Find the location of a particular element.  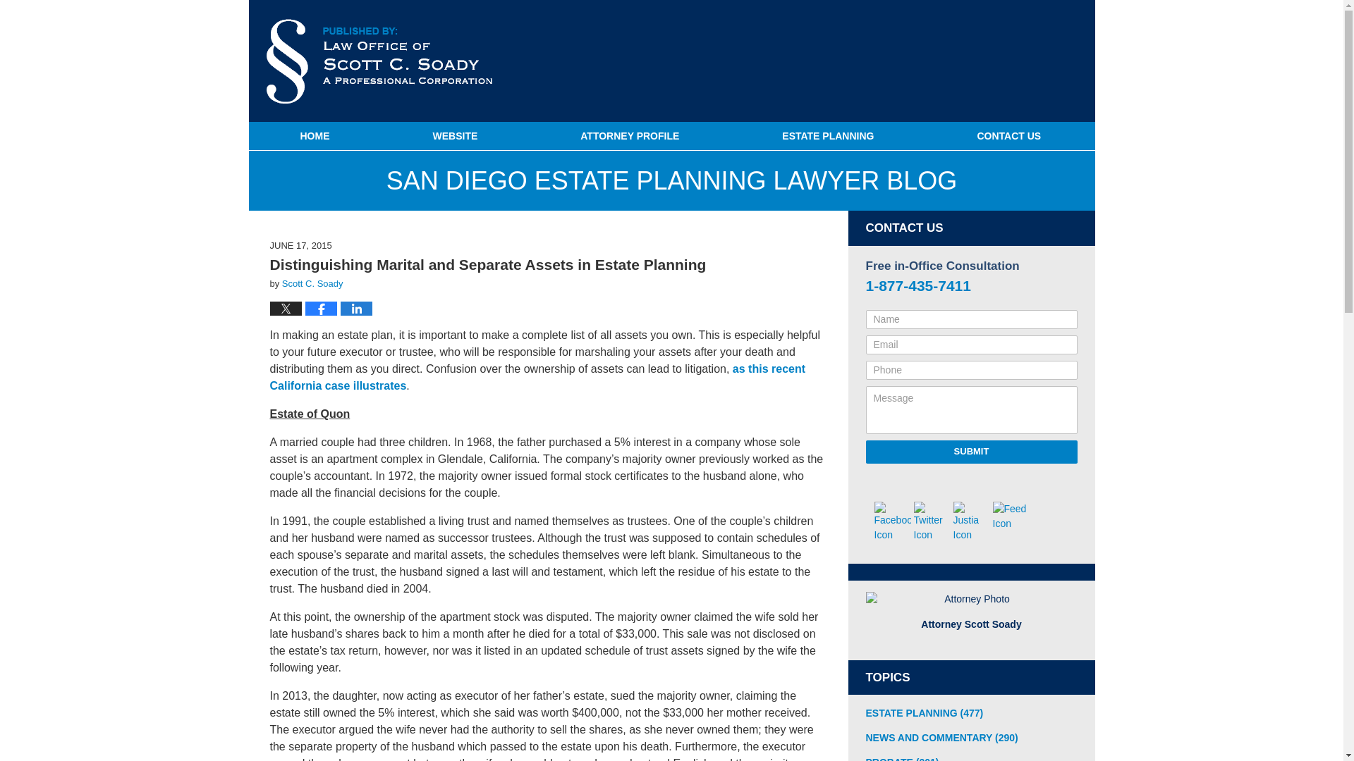

as this recent California case illustrates is located at coordinates (537, 378).